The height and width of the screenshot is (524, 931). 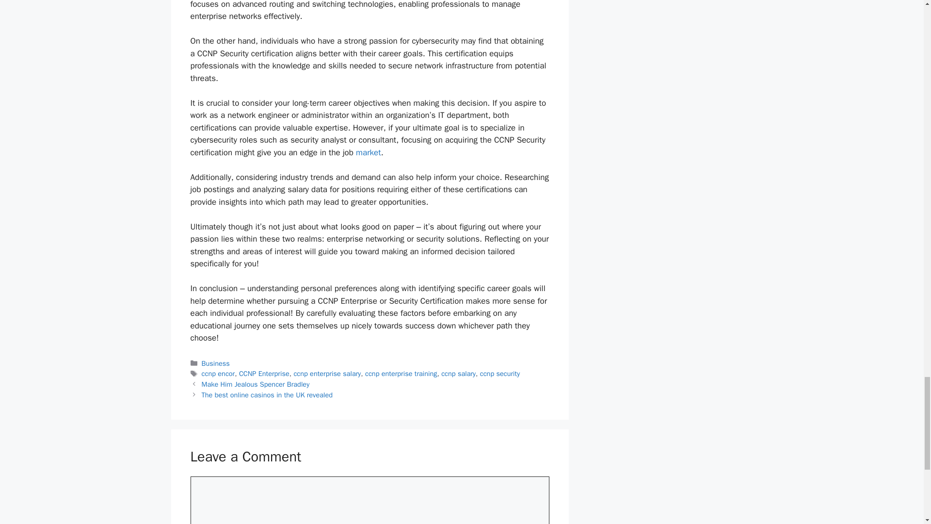 I want to click on Business, so click(x=216, y=363).